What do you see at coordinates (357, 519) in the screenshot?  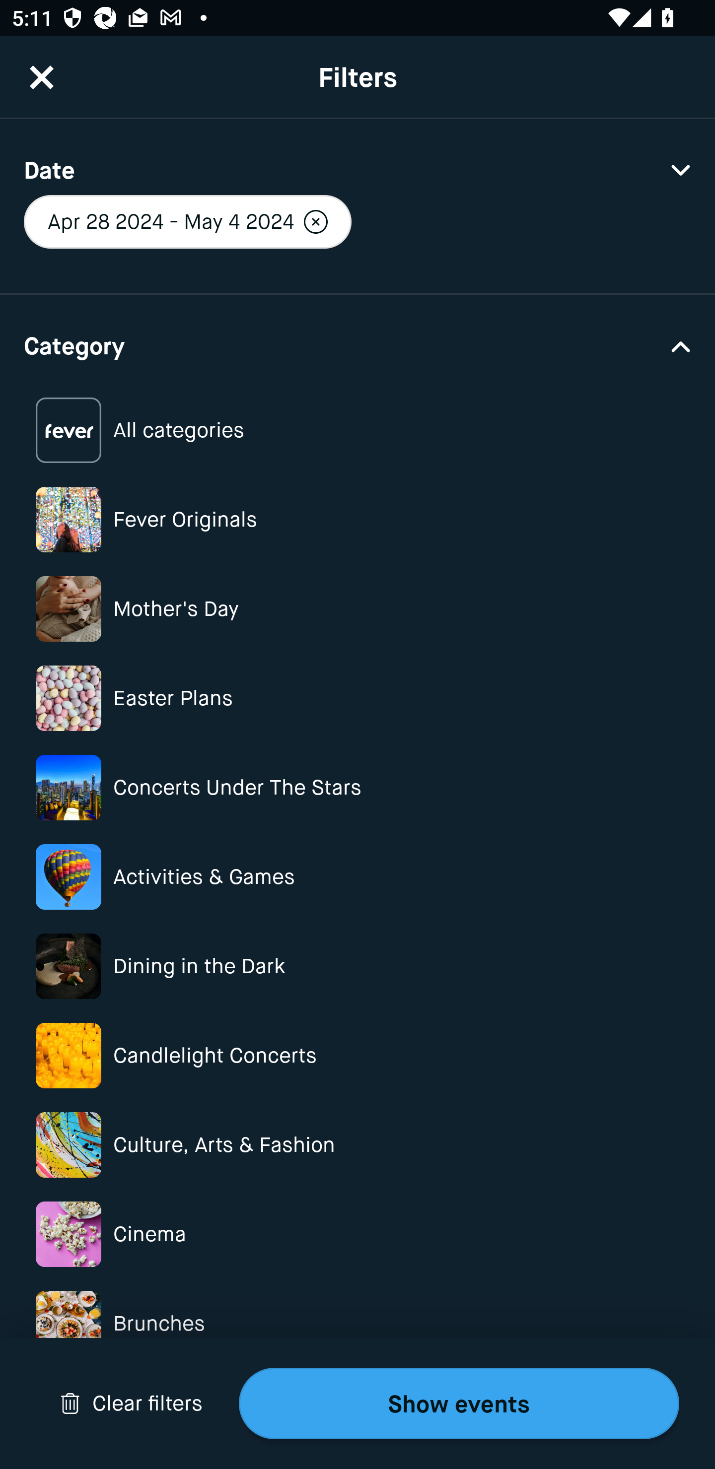 I see `Category Image Fever Originals` at bounding box center [357, 519].